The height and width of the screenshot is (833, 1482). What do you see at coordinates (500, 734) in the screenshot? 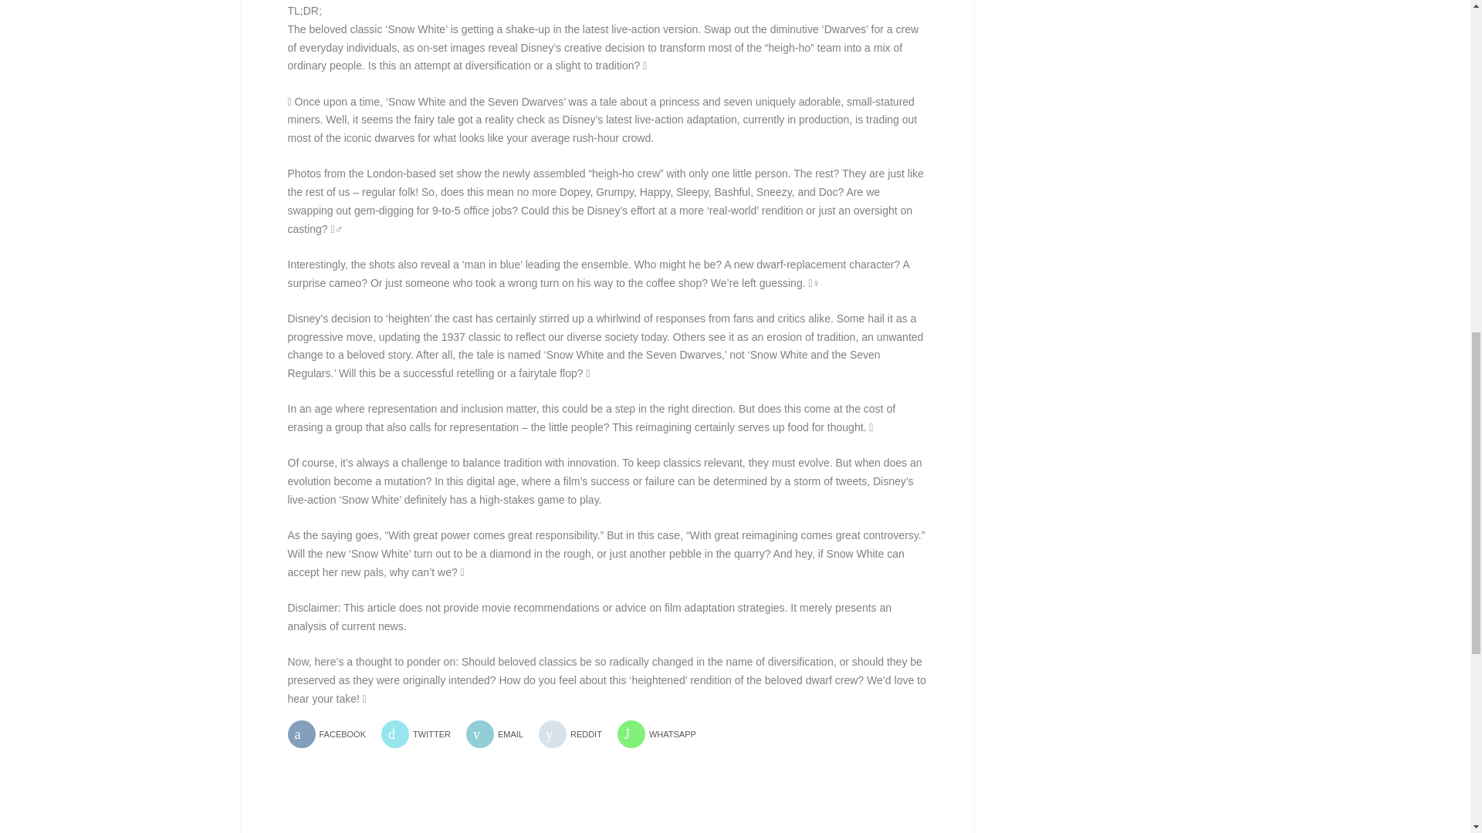
I see `Share on Email` at bounding box center [500, 734].